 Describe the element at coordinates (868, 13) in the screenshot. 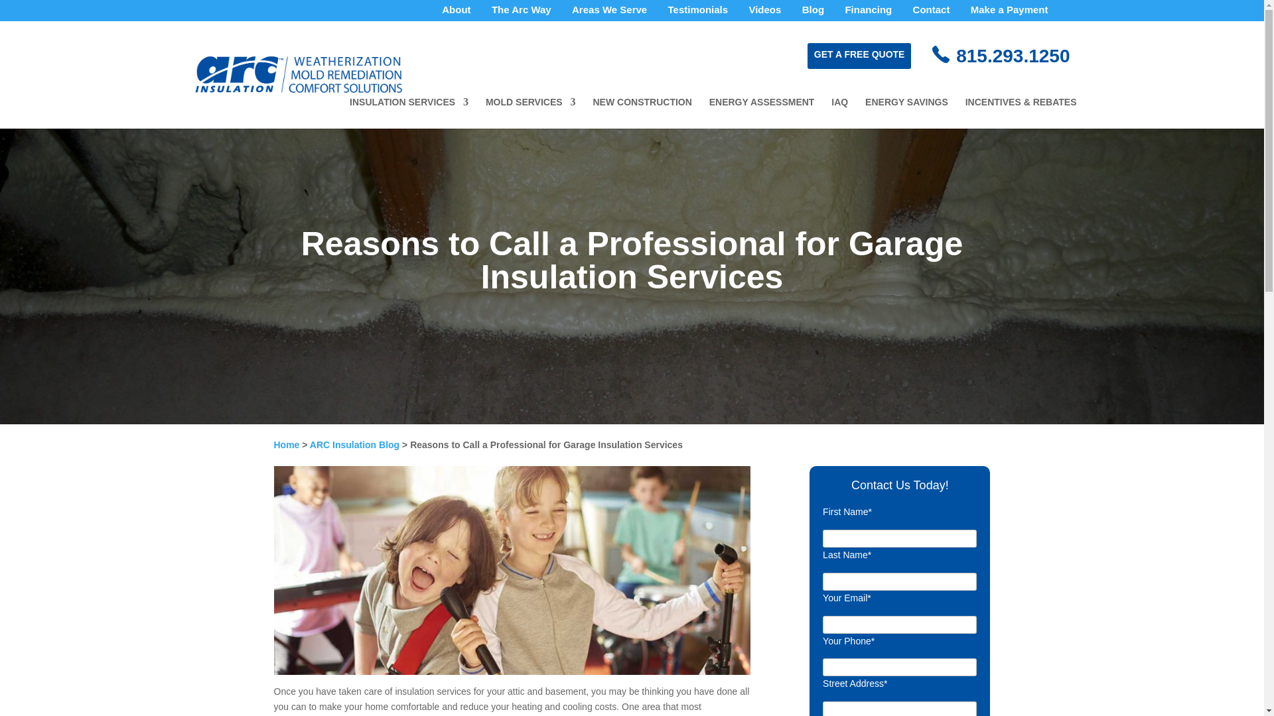

I see `Financing` at that location.